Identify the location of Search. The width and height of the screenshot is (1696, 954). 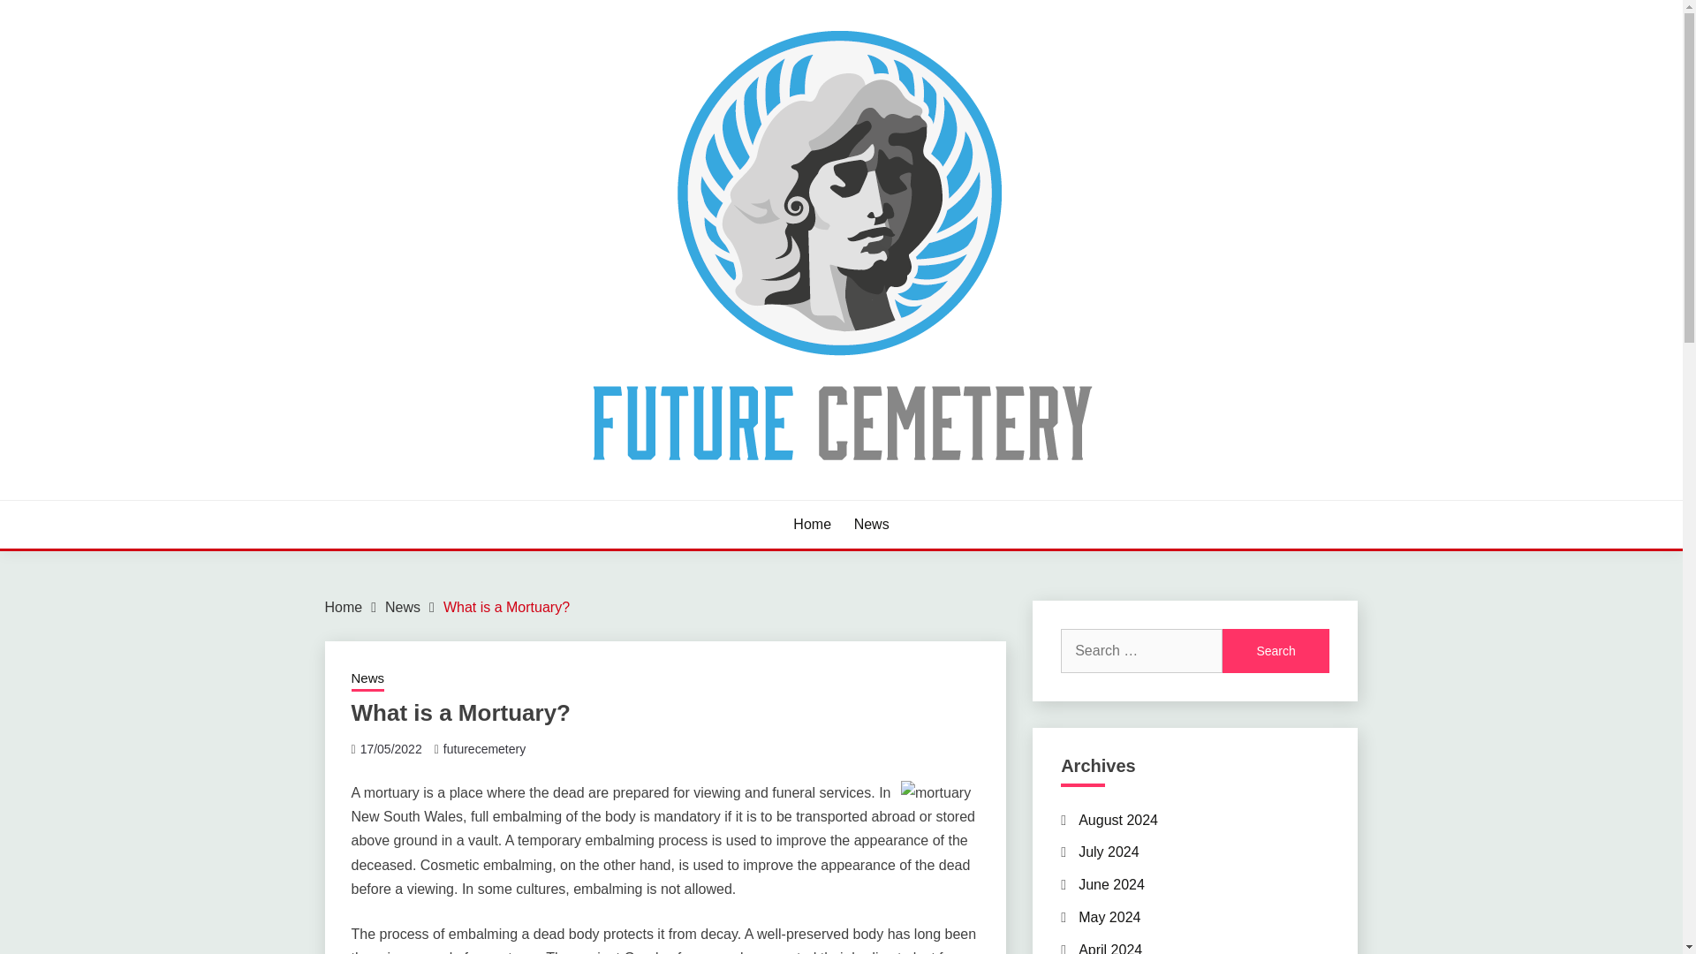
(1276, 650).